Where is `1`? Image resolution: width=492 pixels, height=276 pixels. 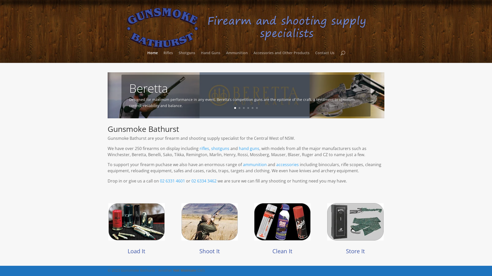 1 is located at coordinates (235, 108).